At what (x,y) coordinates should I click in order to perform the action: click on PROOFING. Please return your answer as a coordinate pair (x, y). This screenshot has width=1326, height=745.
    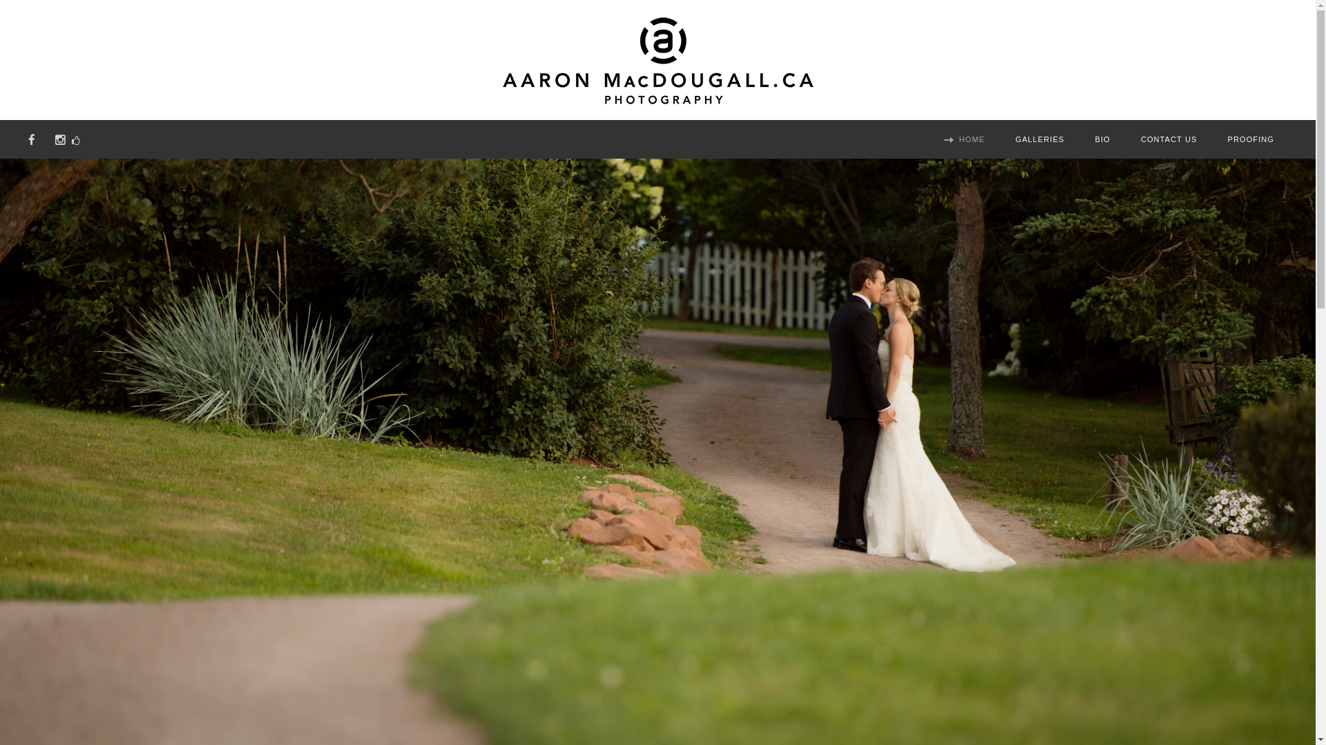
    Looking at the image, I should click on (1251, 141).